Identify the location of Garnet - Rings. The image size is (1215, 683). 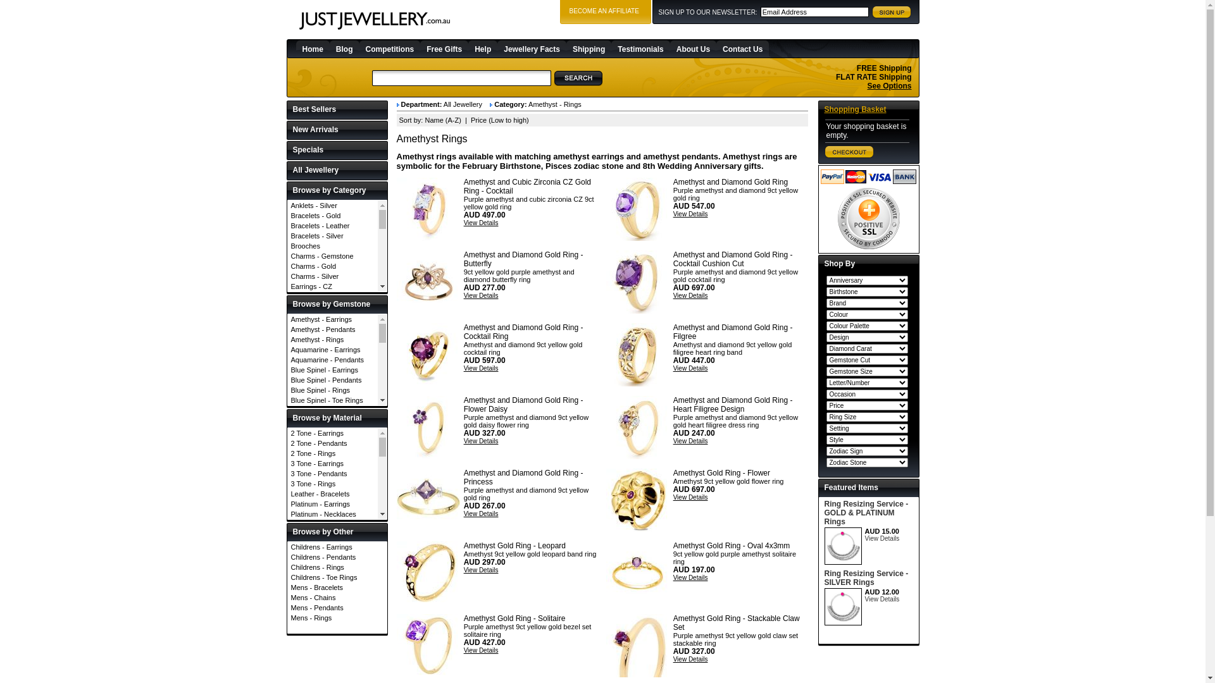
(333, 613).